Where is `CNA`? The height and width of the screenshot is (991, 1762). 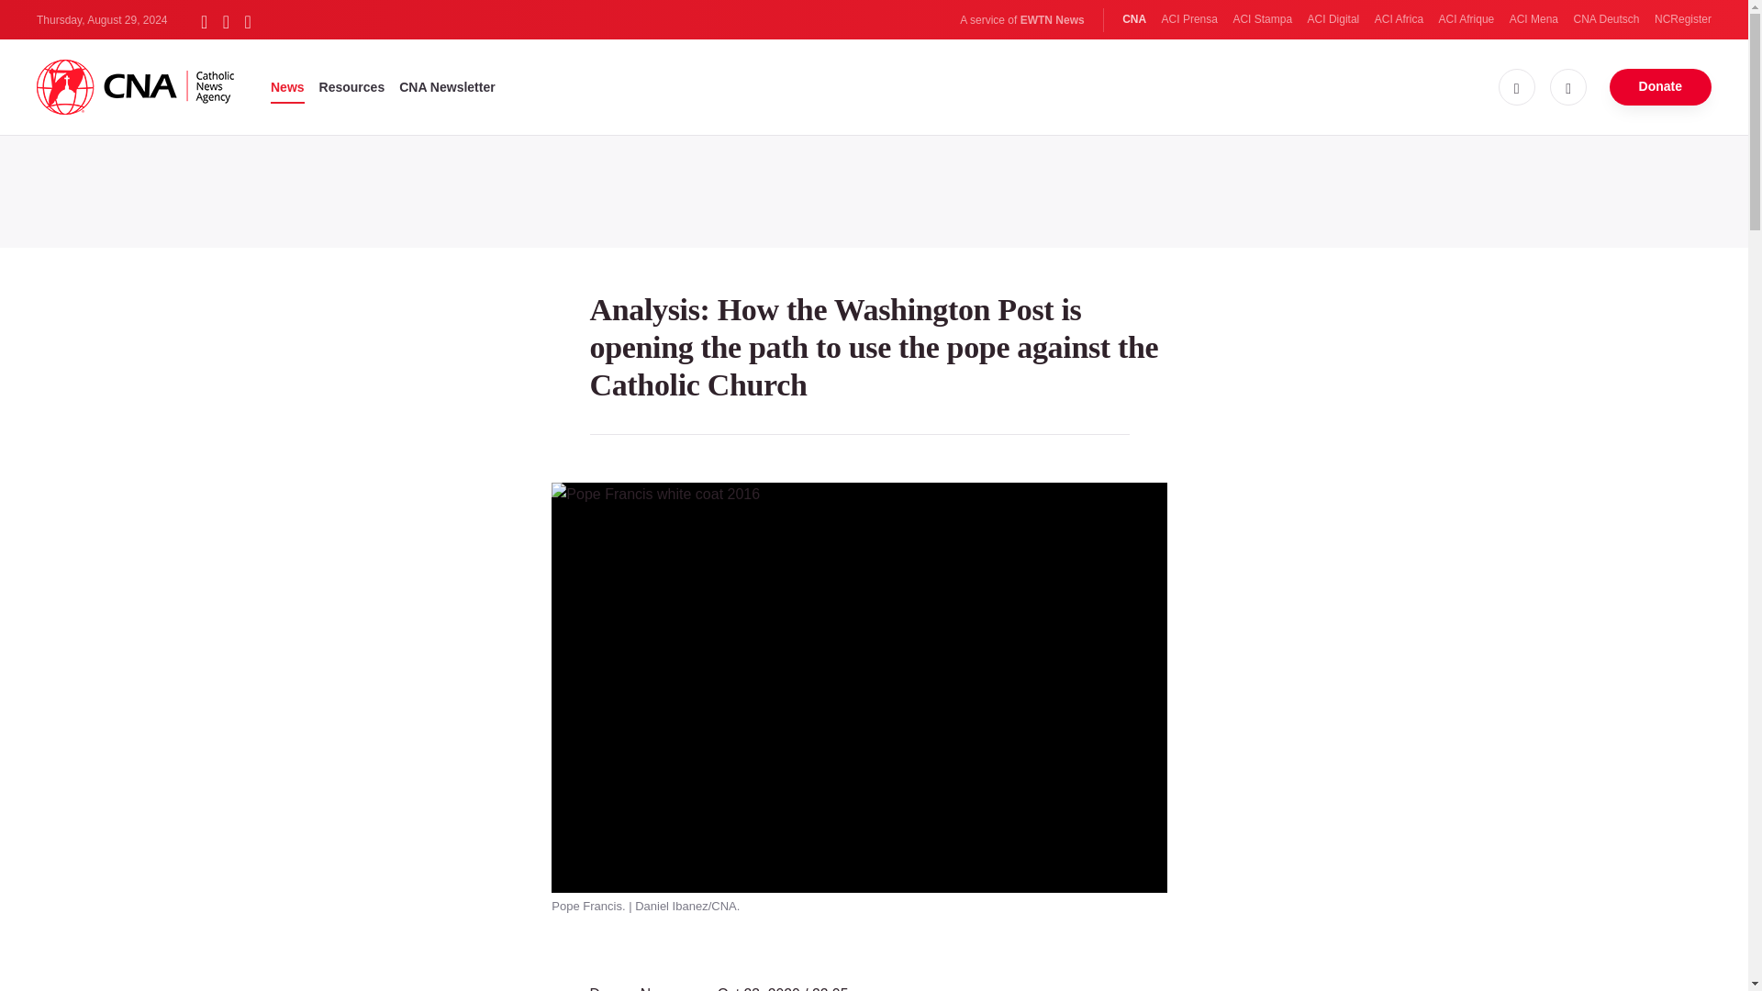 CNA is located at coordinates (1134, 19).